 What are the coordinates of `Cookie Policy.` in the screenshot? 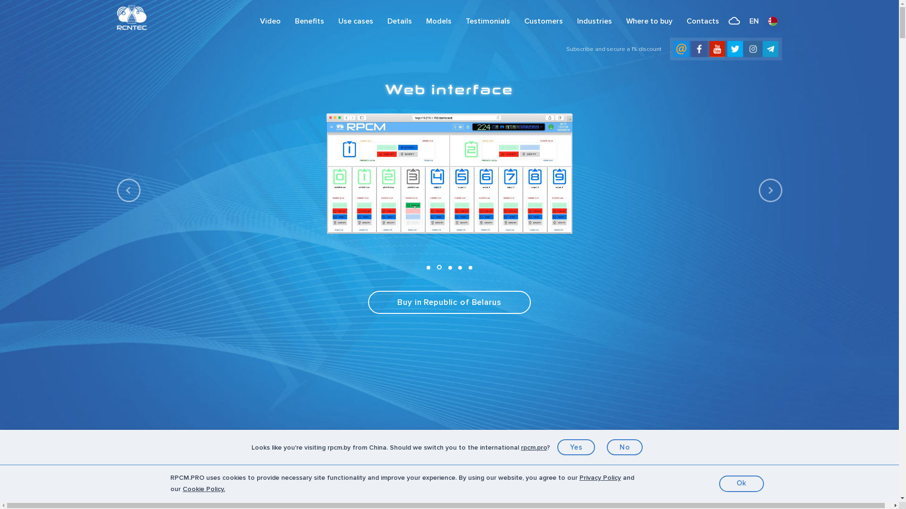 It's located at (204, 489).